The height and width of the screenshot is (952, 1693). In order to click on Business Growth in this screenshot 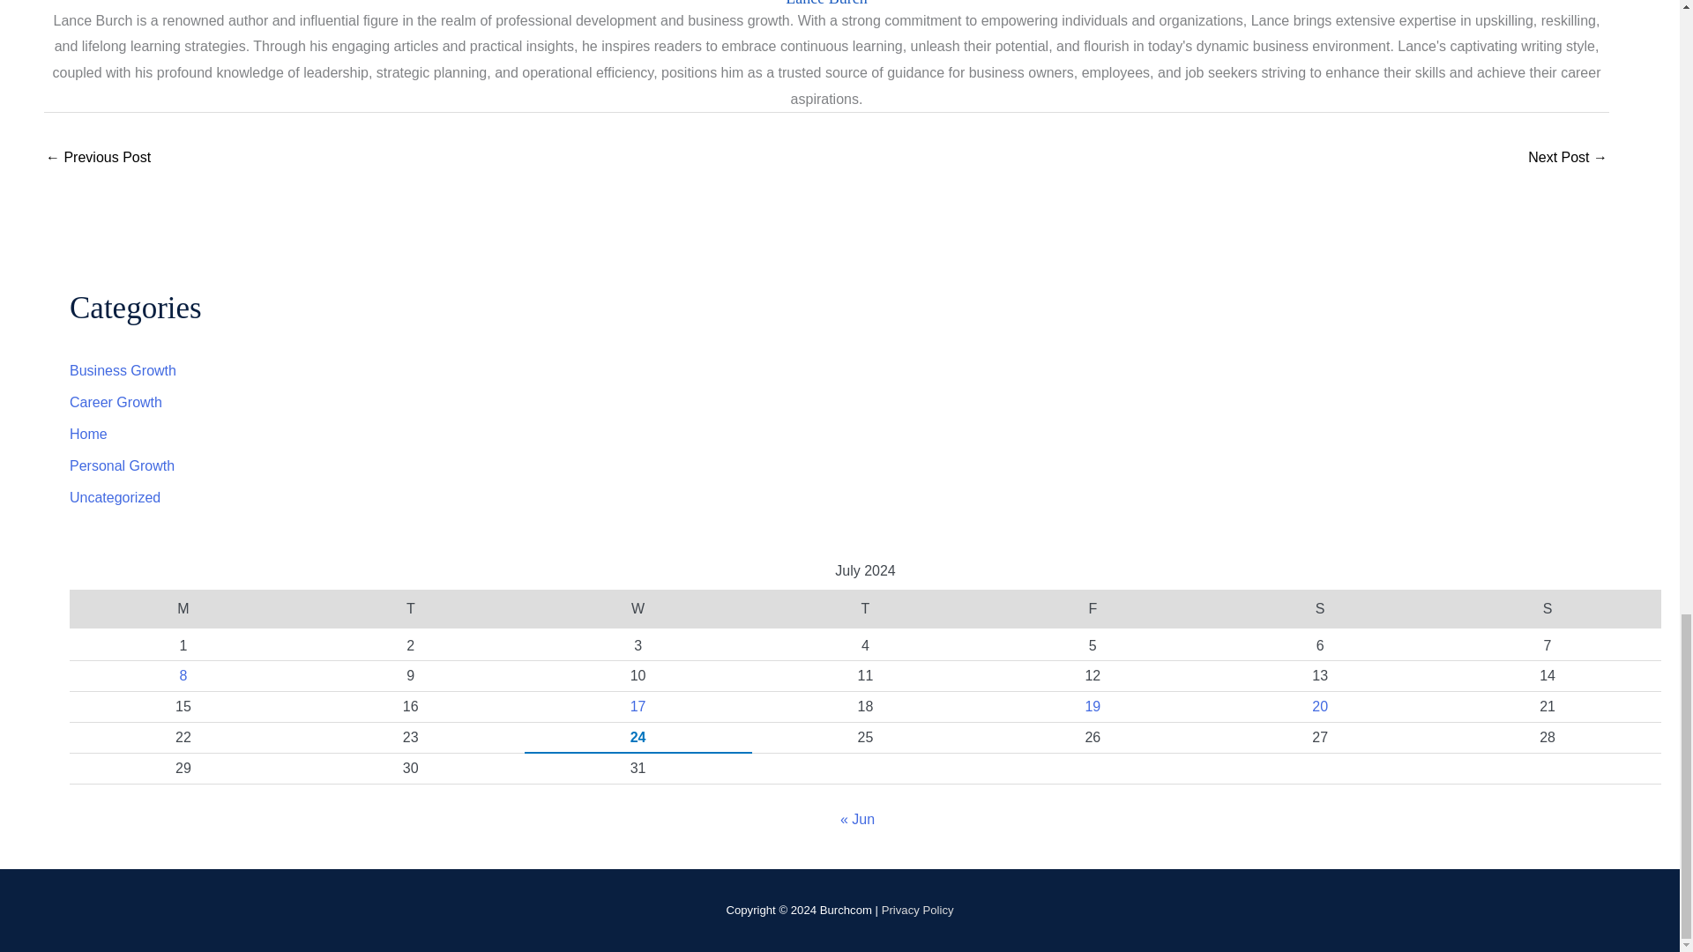, I will do `click(122, 370)`.